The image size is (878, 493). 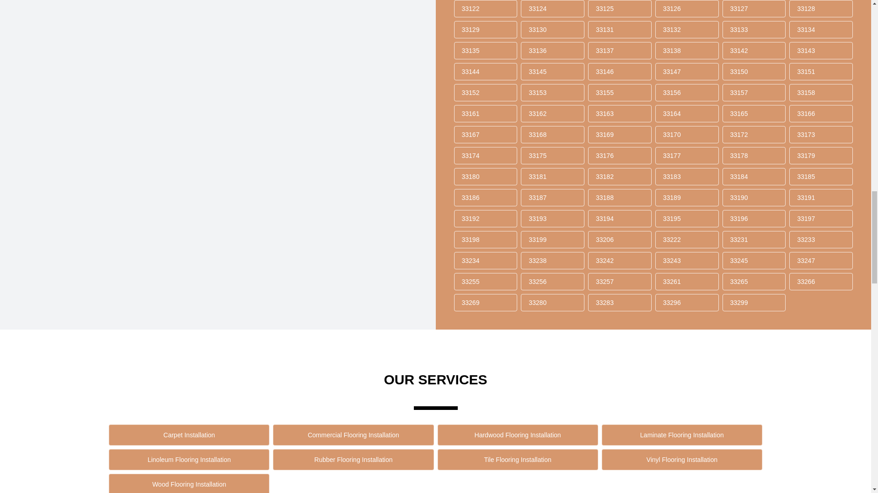 What do you see at coordinates (687, 8) in the screenshot?
I see `33126` at bounding box center [687, 8].